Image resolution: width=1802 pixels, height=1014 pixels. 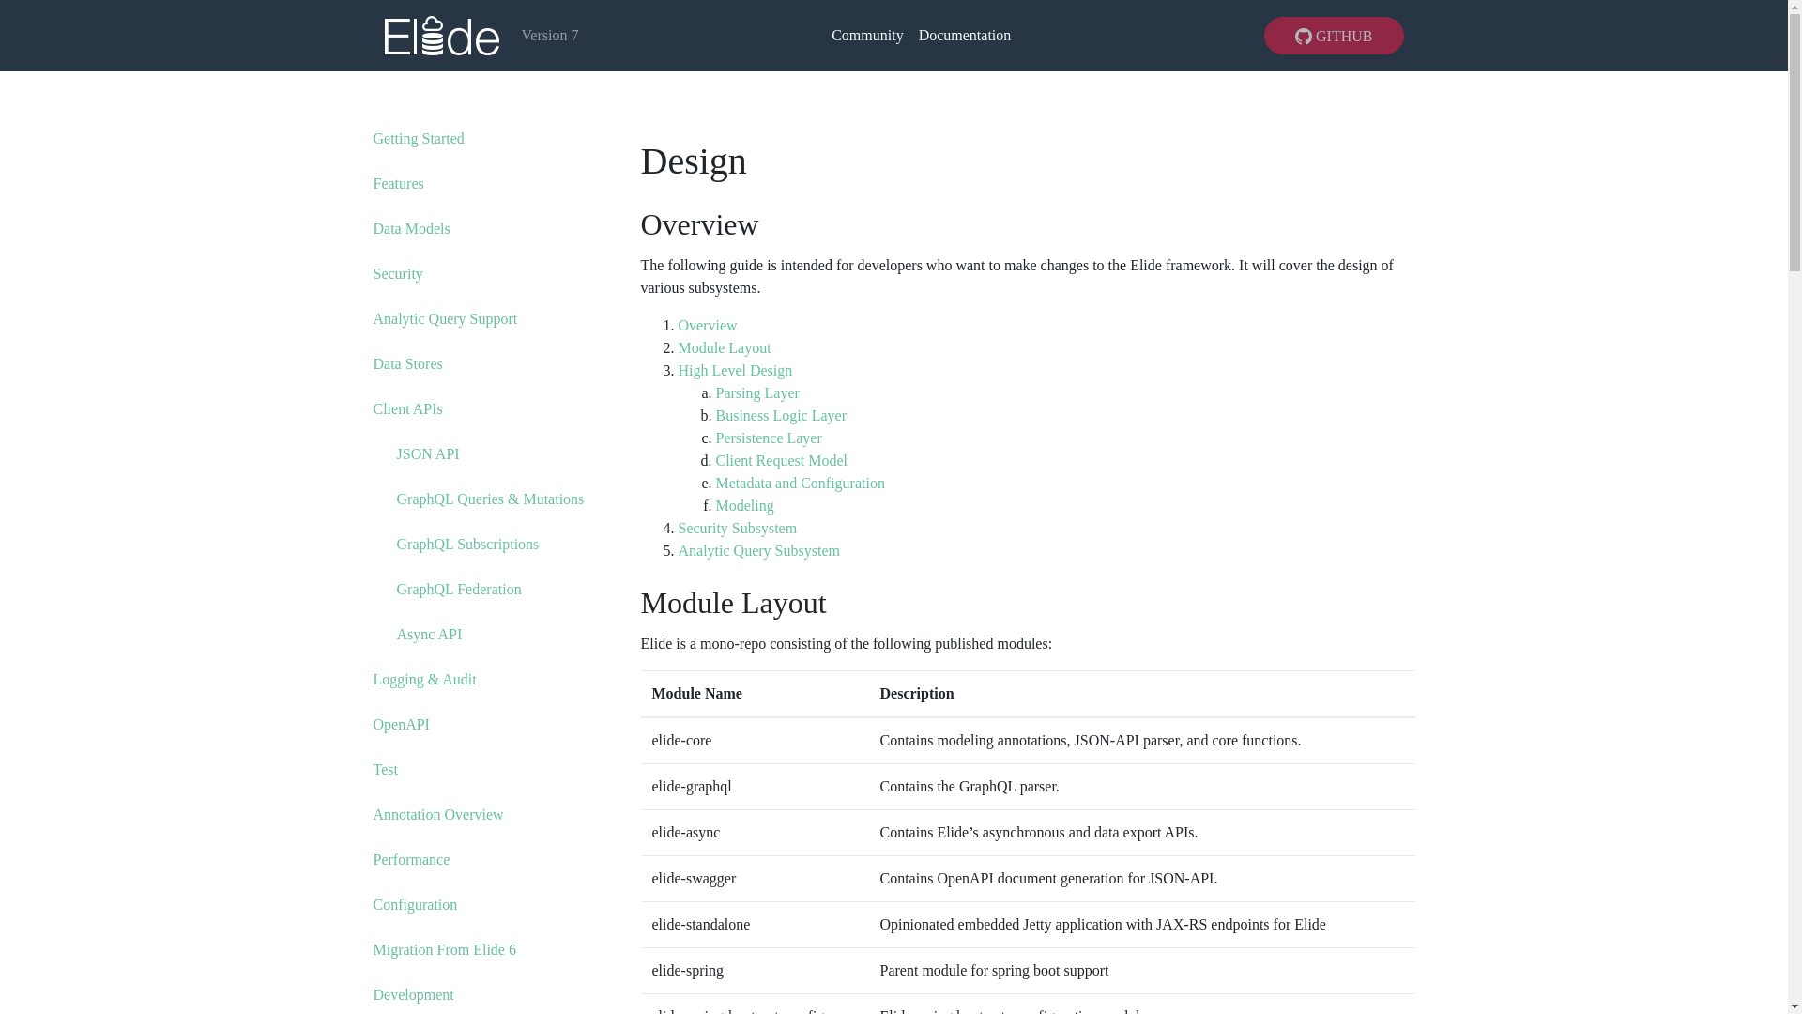 I want to click on Features, so click(x=398, y=183).